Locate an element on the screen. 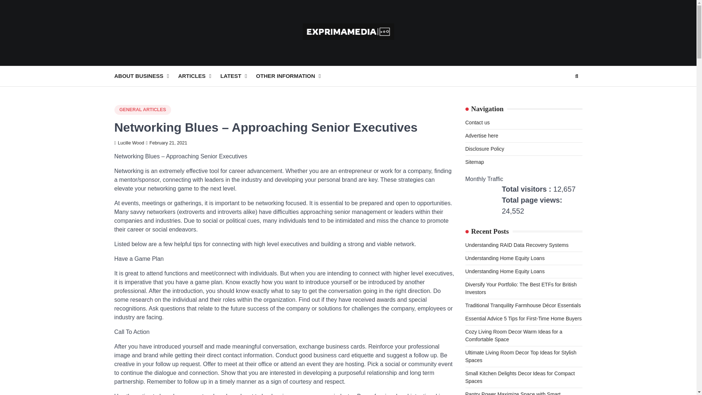 The width and height of the screenshot is (702, 395). ARTICLES is located at coordinates (199, 76).